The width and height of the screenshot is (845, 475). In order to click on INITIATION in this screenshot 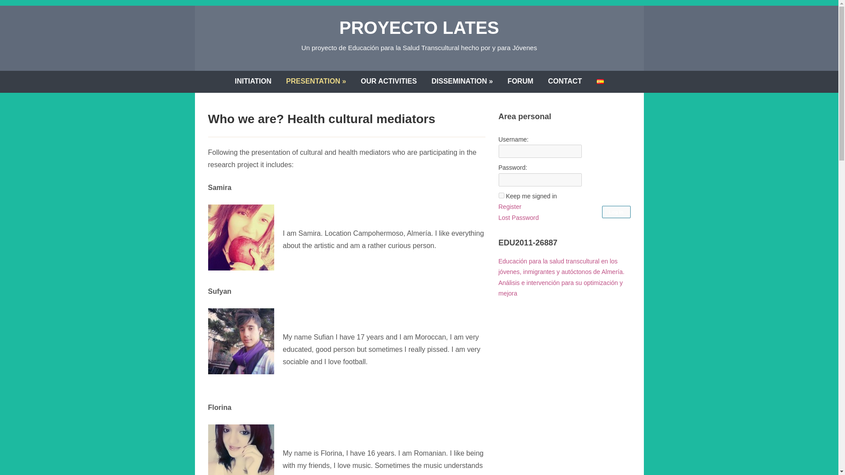, I will do `click(253, 81)`.